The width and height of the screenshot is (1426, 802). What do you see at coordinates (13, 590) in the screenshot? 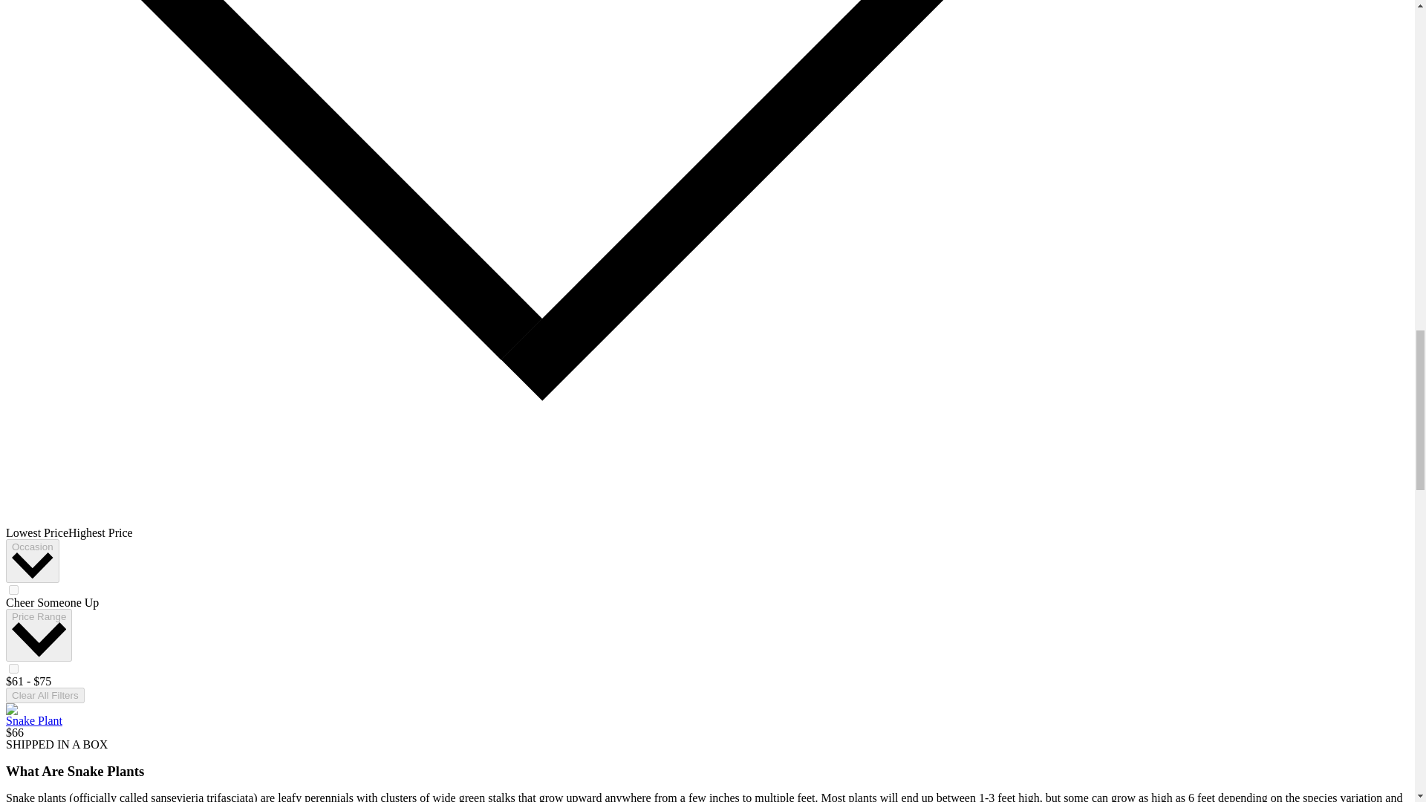
I see `1` at bounding box center [13, 590].